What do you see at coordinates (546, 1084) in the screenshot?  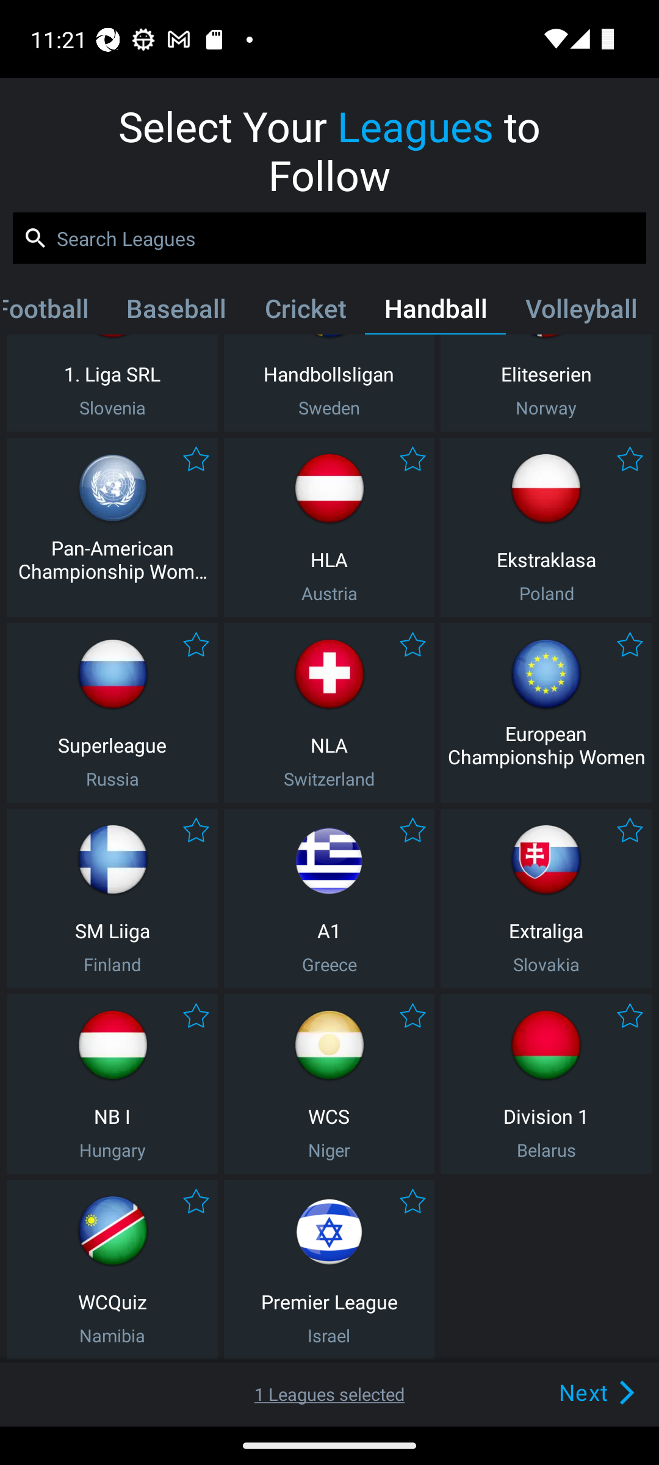 I see `Division 1 Belarus` at bounding box center [546, 1084].